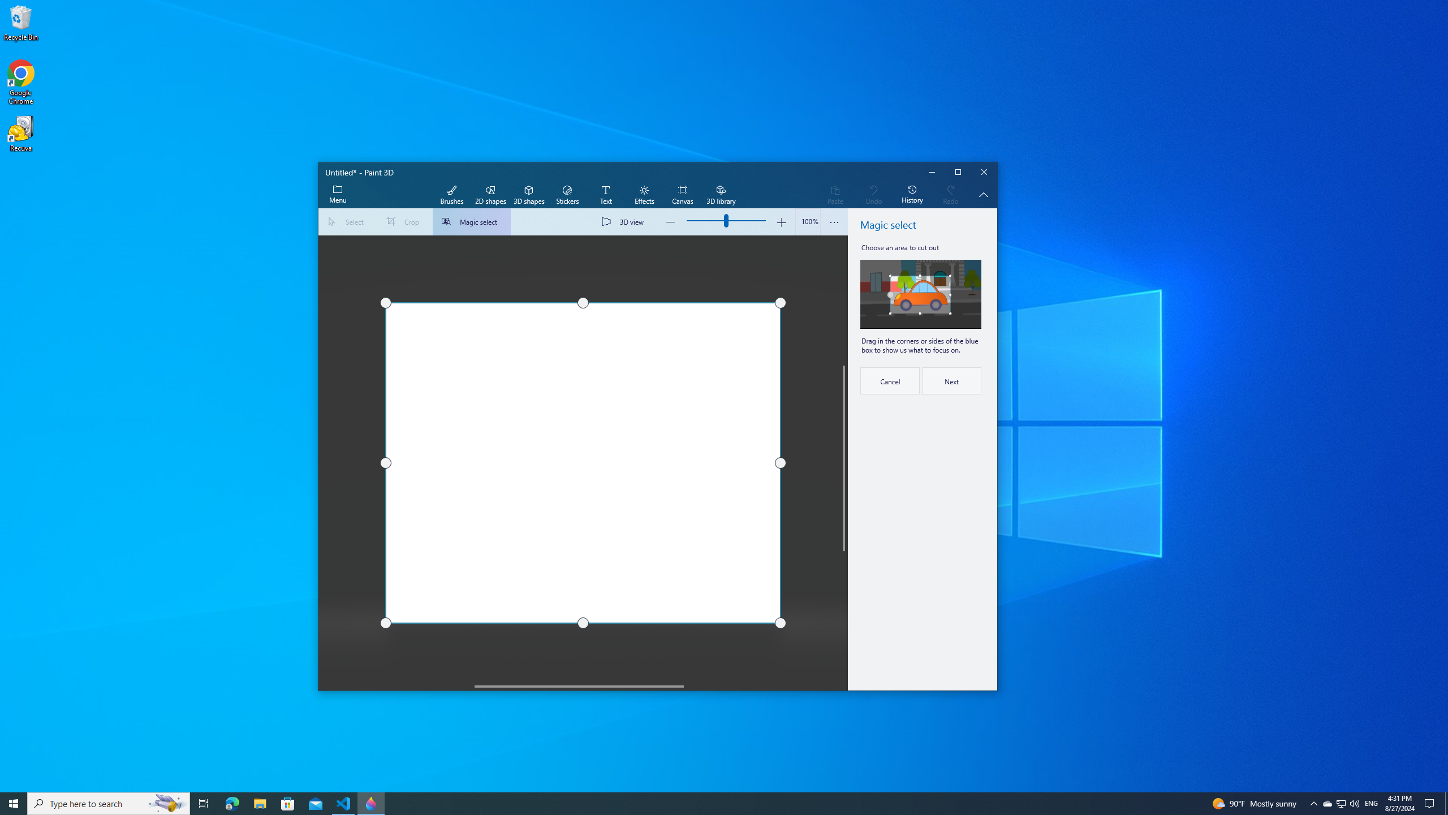 The width and height of the screenshot is (1448, 815). Describe the element at coordinates (721, 195) in the screenshot. I see `3D library` at that location.